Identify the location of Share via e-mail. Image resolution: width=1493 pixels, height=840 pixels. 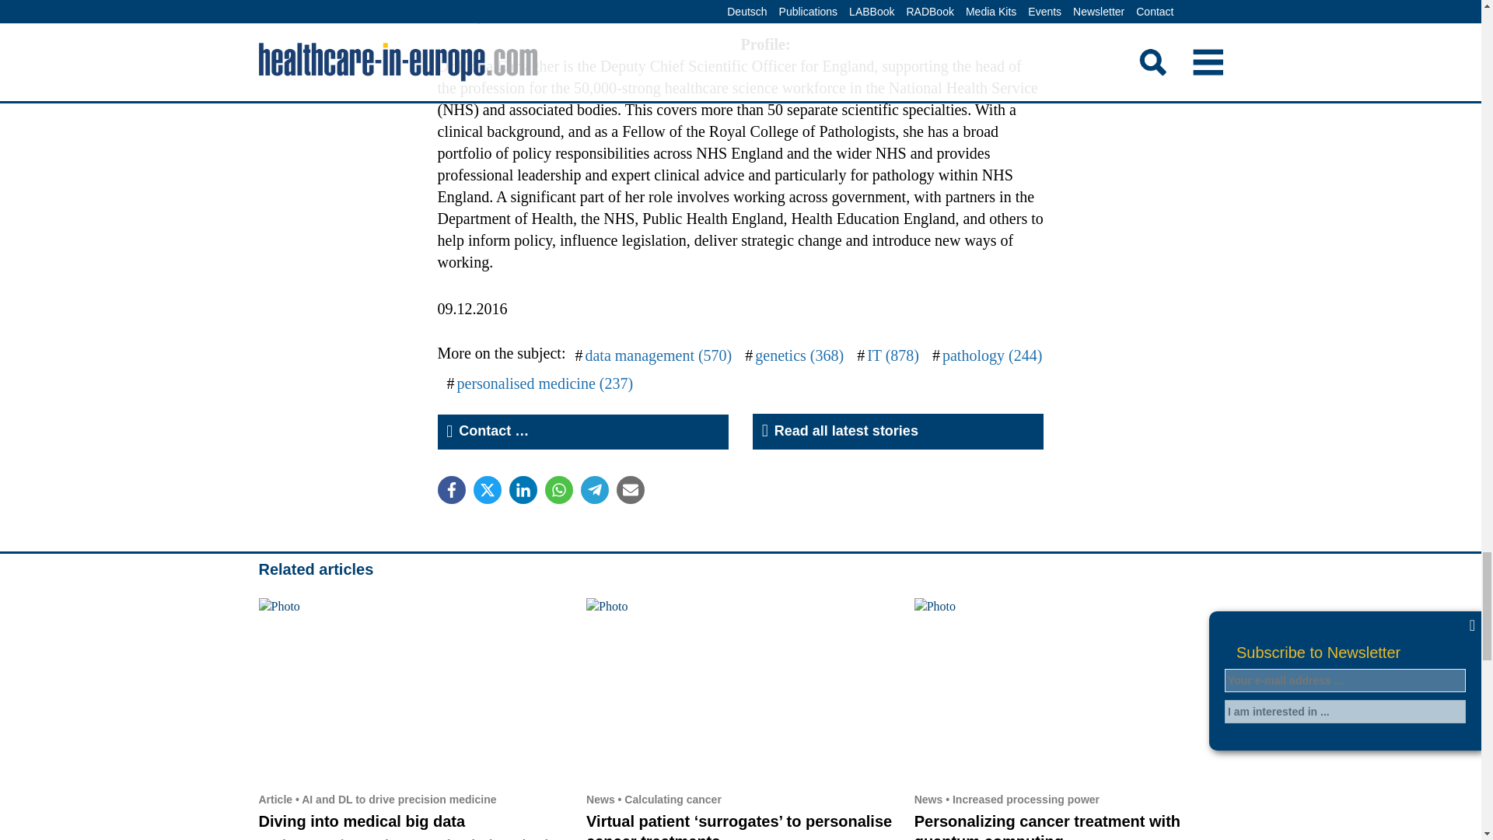
(629, 490).